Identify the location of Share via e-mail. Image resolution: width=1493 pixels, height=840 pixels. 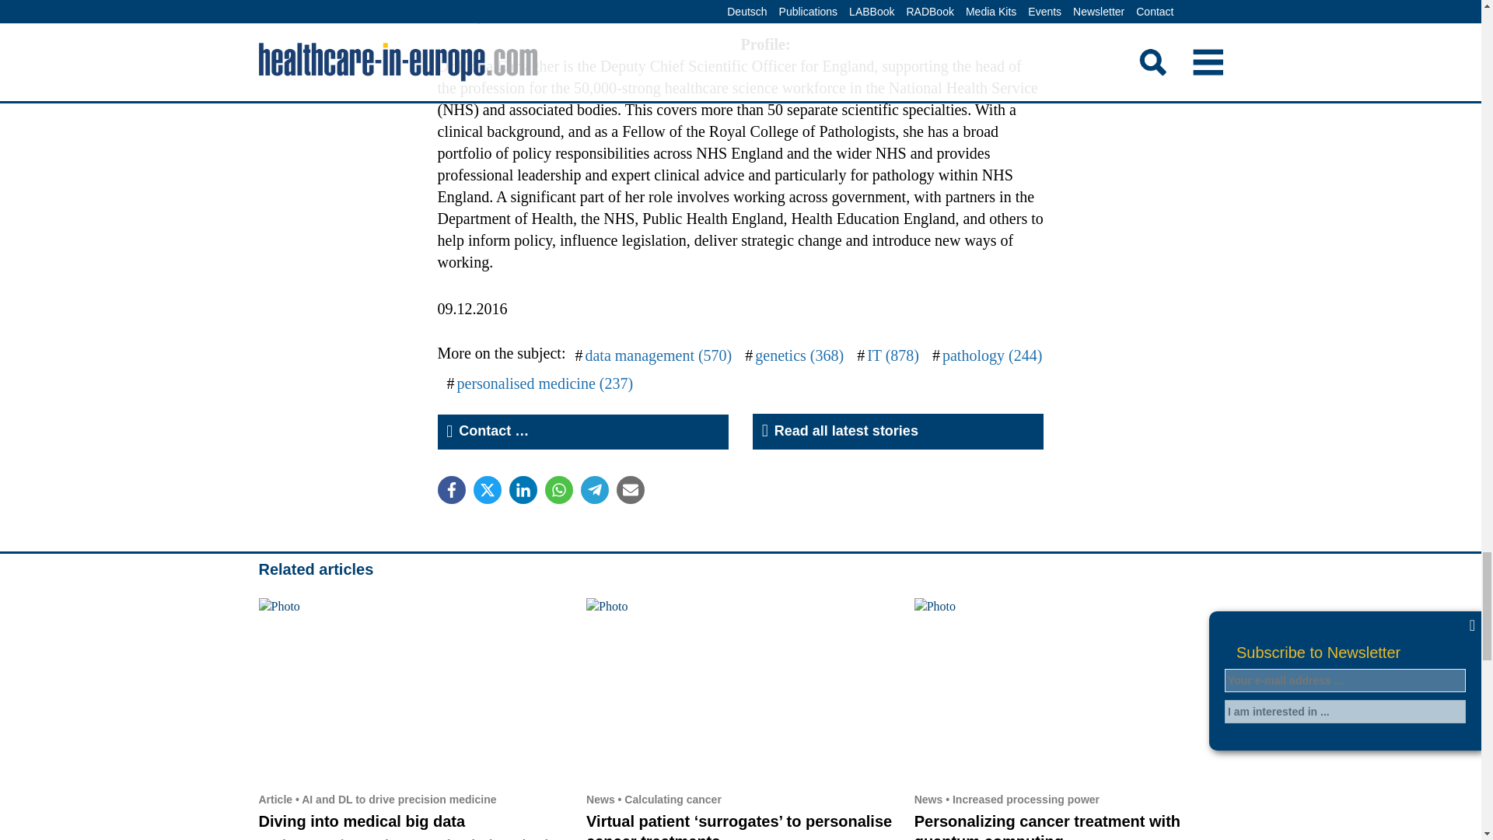
(629, 490).